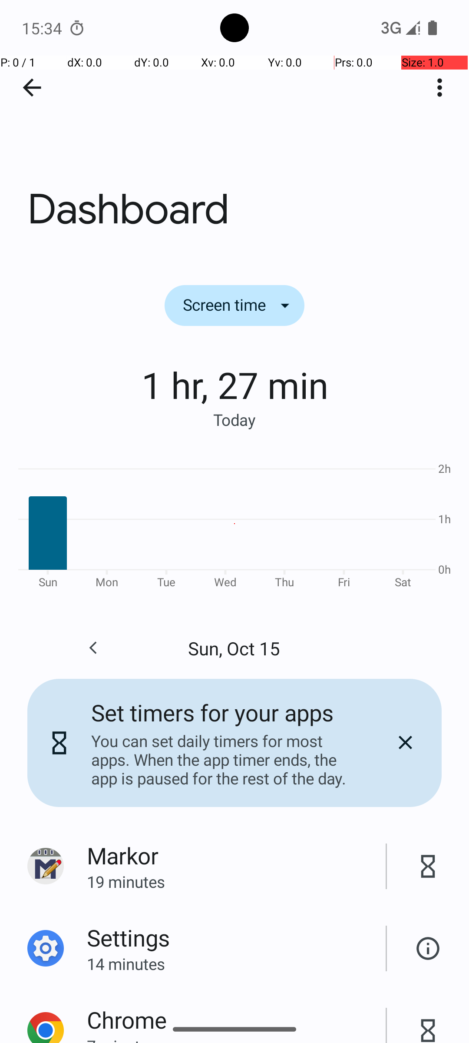  Describe the element at coordinates (428, 1021) in the screenshot. I see `No timer set for Chrome` at that location.